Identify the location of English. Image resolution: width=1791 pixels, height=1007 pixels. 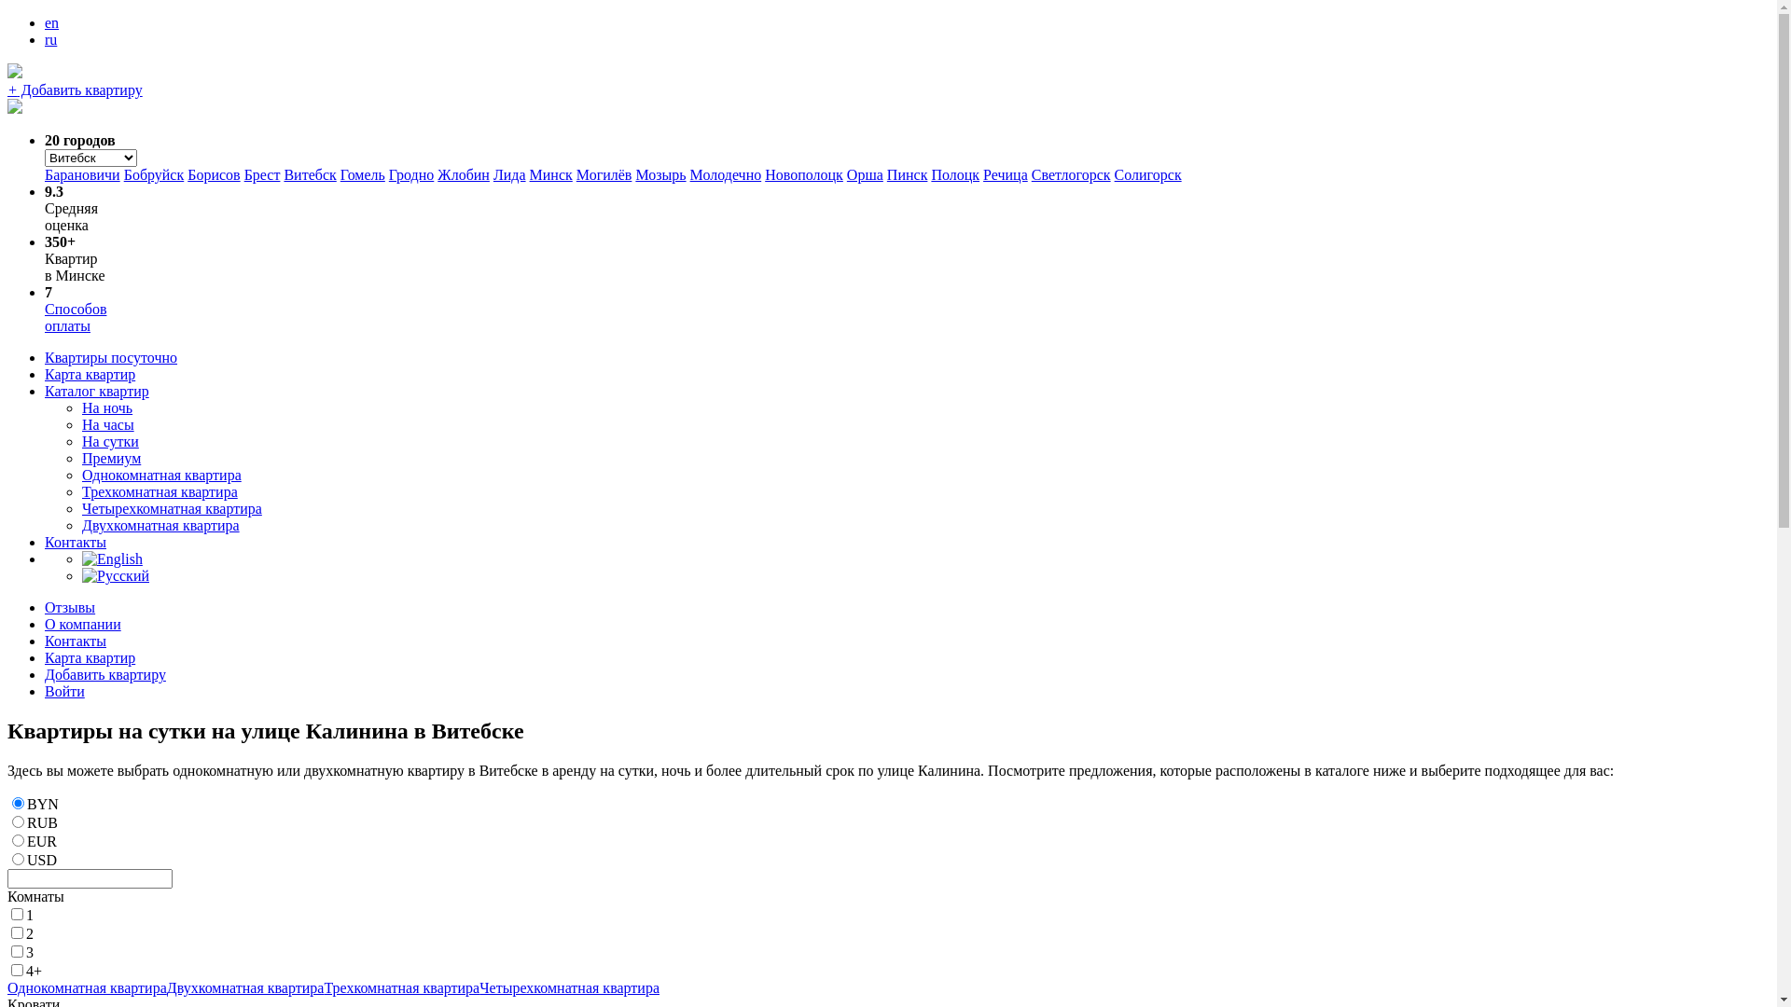
(112, 559).